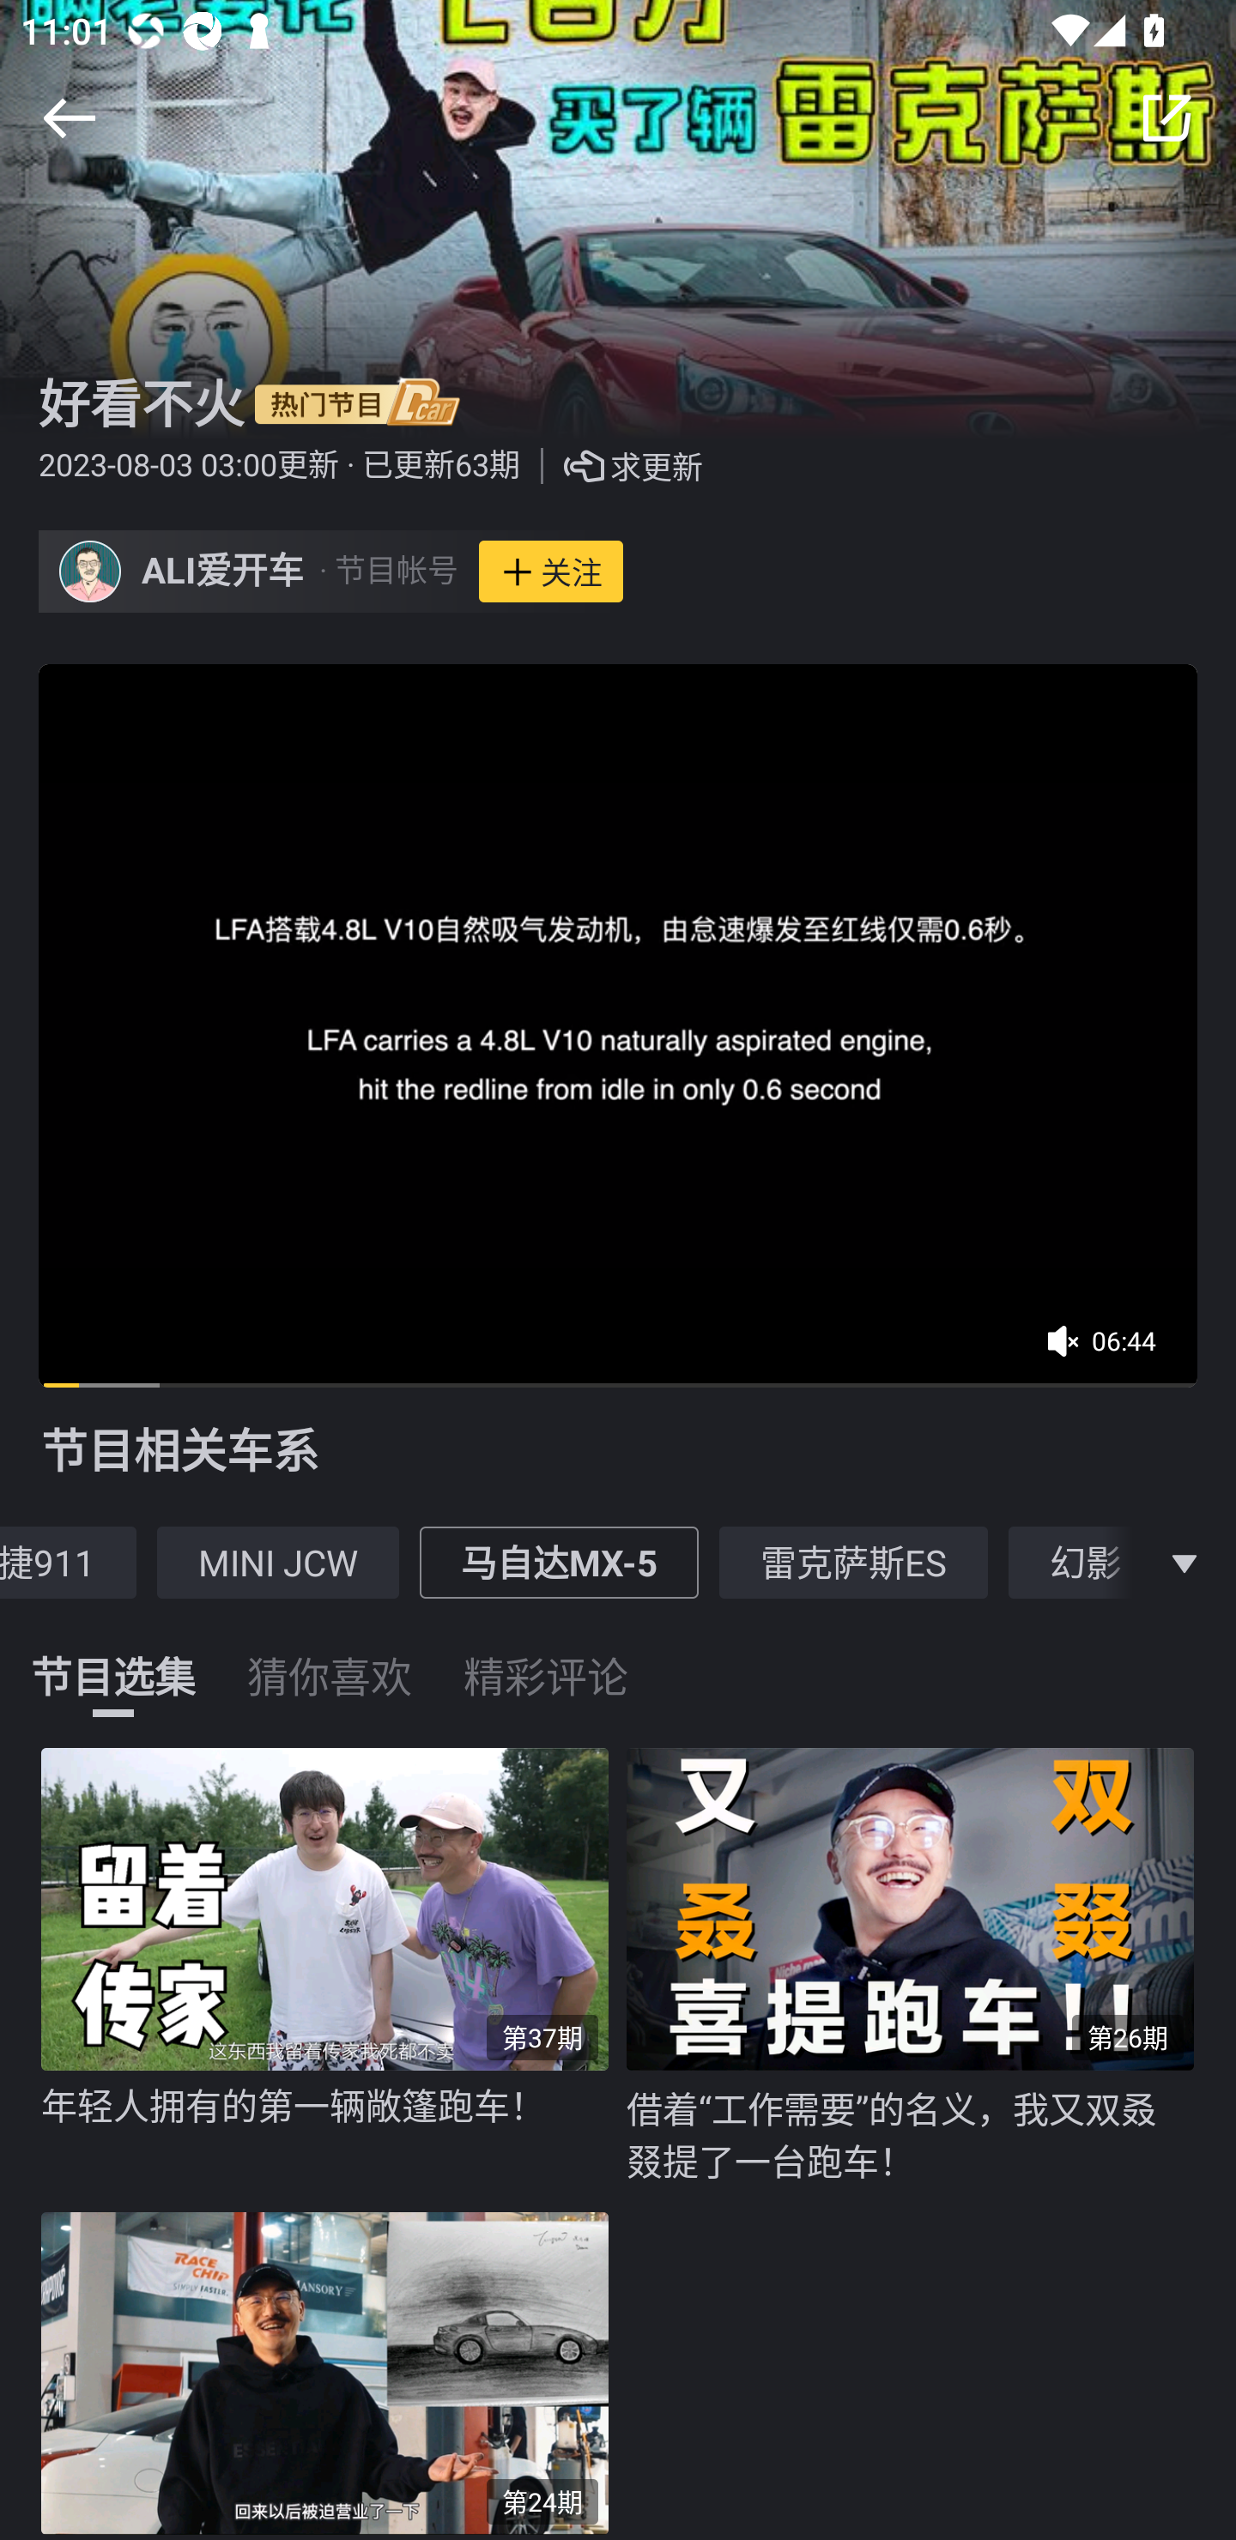  What do you see at coordinates (223, 571) in the screenshot?
I see `ALI爱开车` at bounding box center [223, 571].